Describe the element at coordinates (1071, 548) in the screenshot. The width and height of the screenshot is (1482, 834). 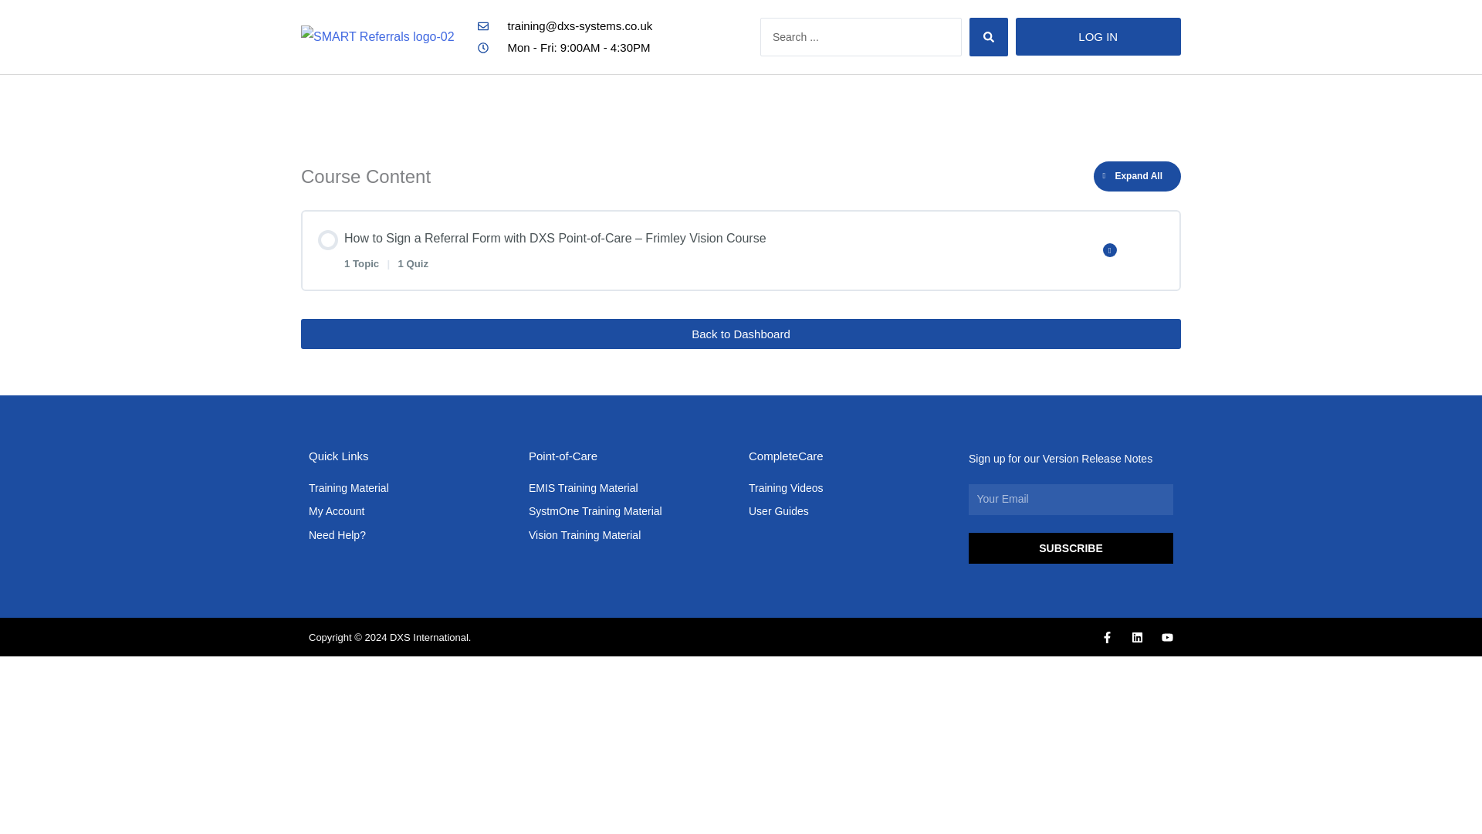
I see `SUBSCRIBE` at that location.